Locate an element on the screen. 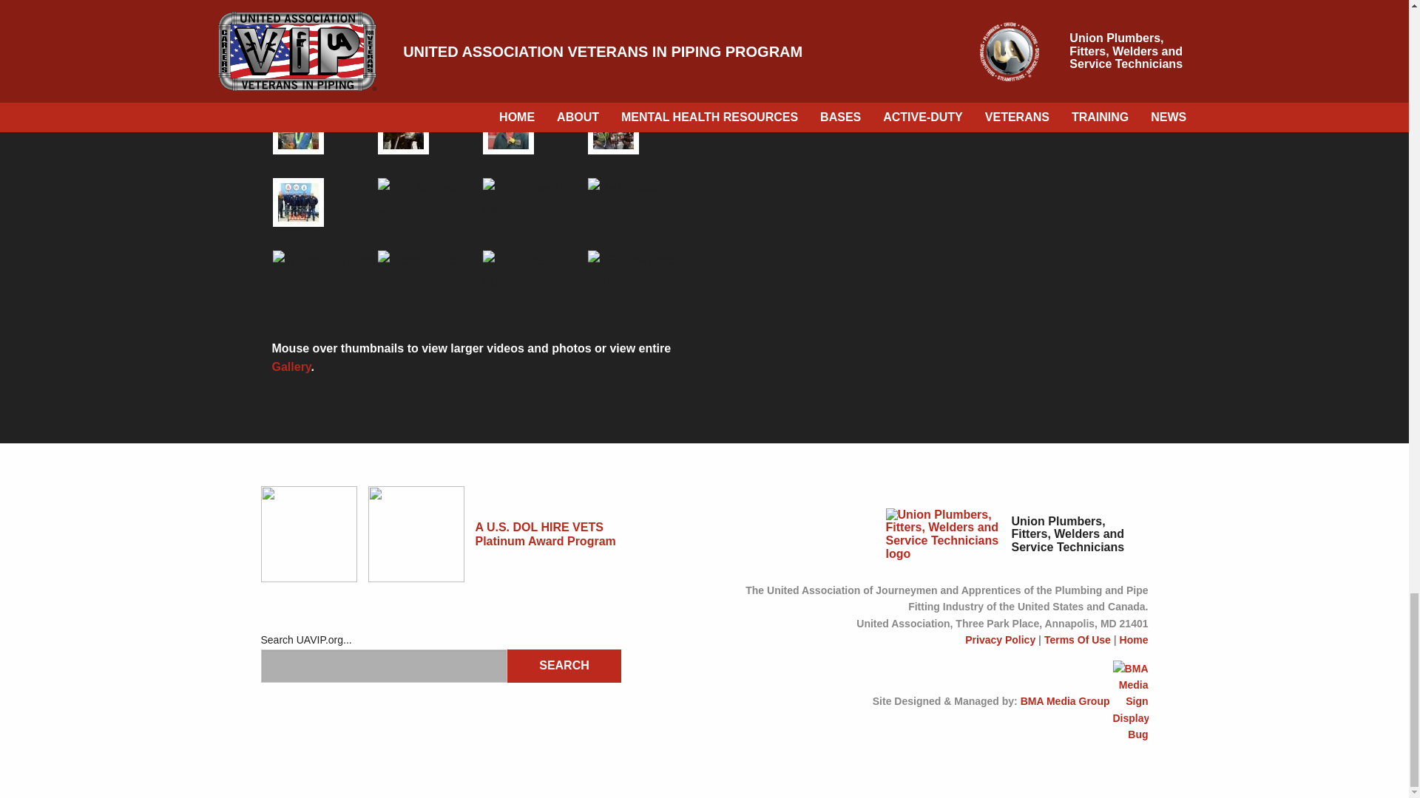 The height and width of the screenshot is (798, 1420). Camp Pendleton is located at coordinates (402, 130).